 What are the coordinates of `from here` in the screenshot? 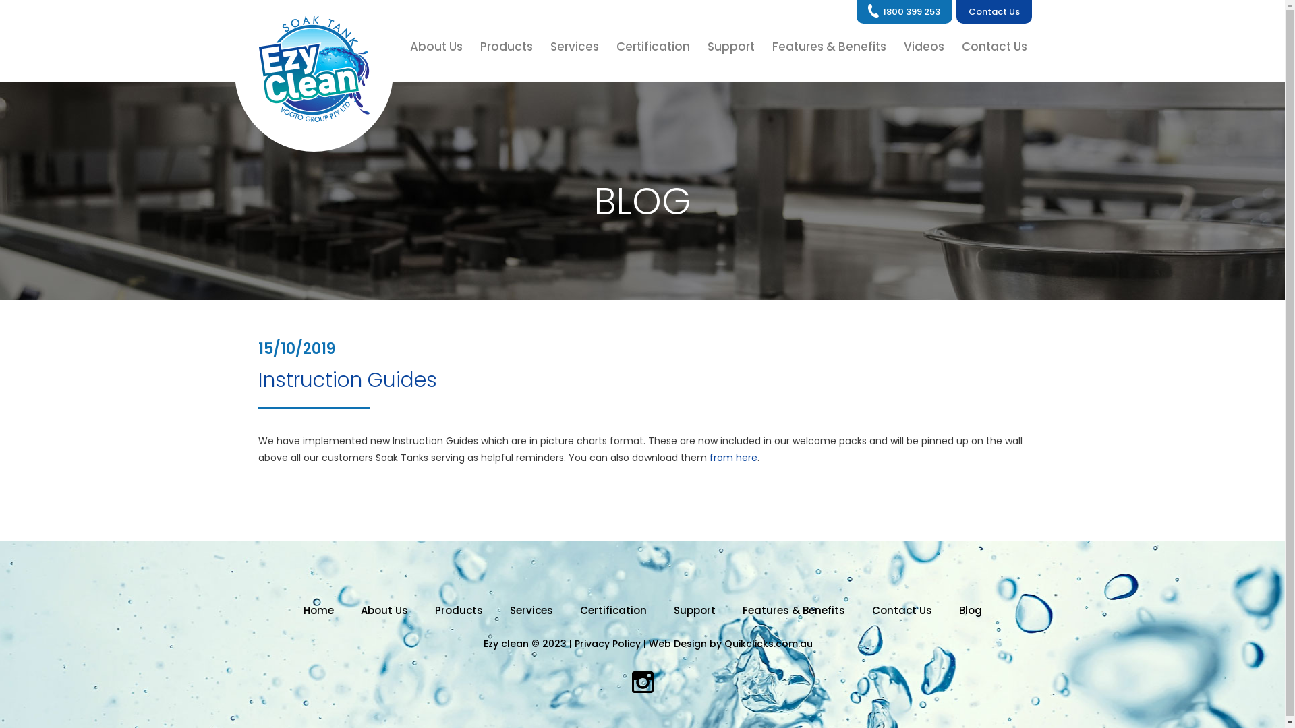 It's located at (734, 458).